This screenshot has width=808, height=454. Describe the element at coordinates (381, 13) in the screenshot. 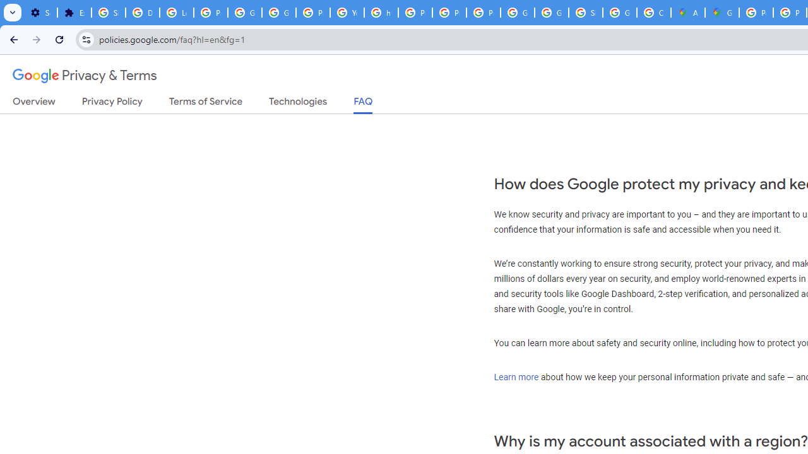

I see `https://scholar.google.com/` at that location.